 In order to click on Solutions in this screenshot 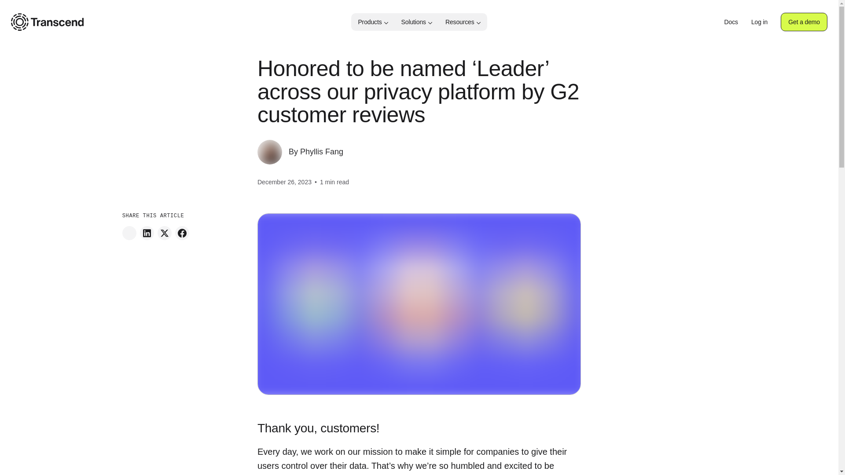, I will do `click(416, 22)`.